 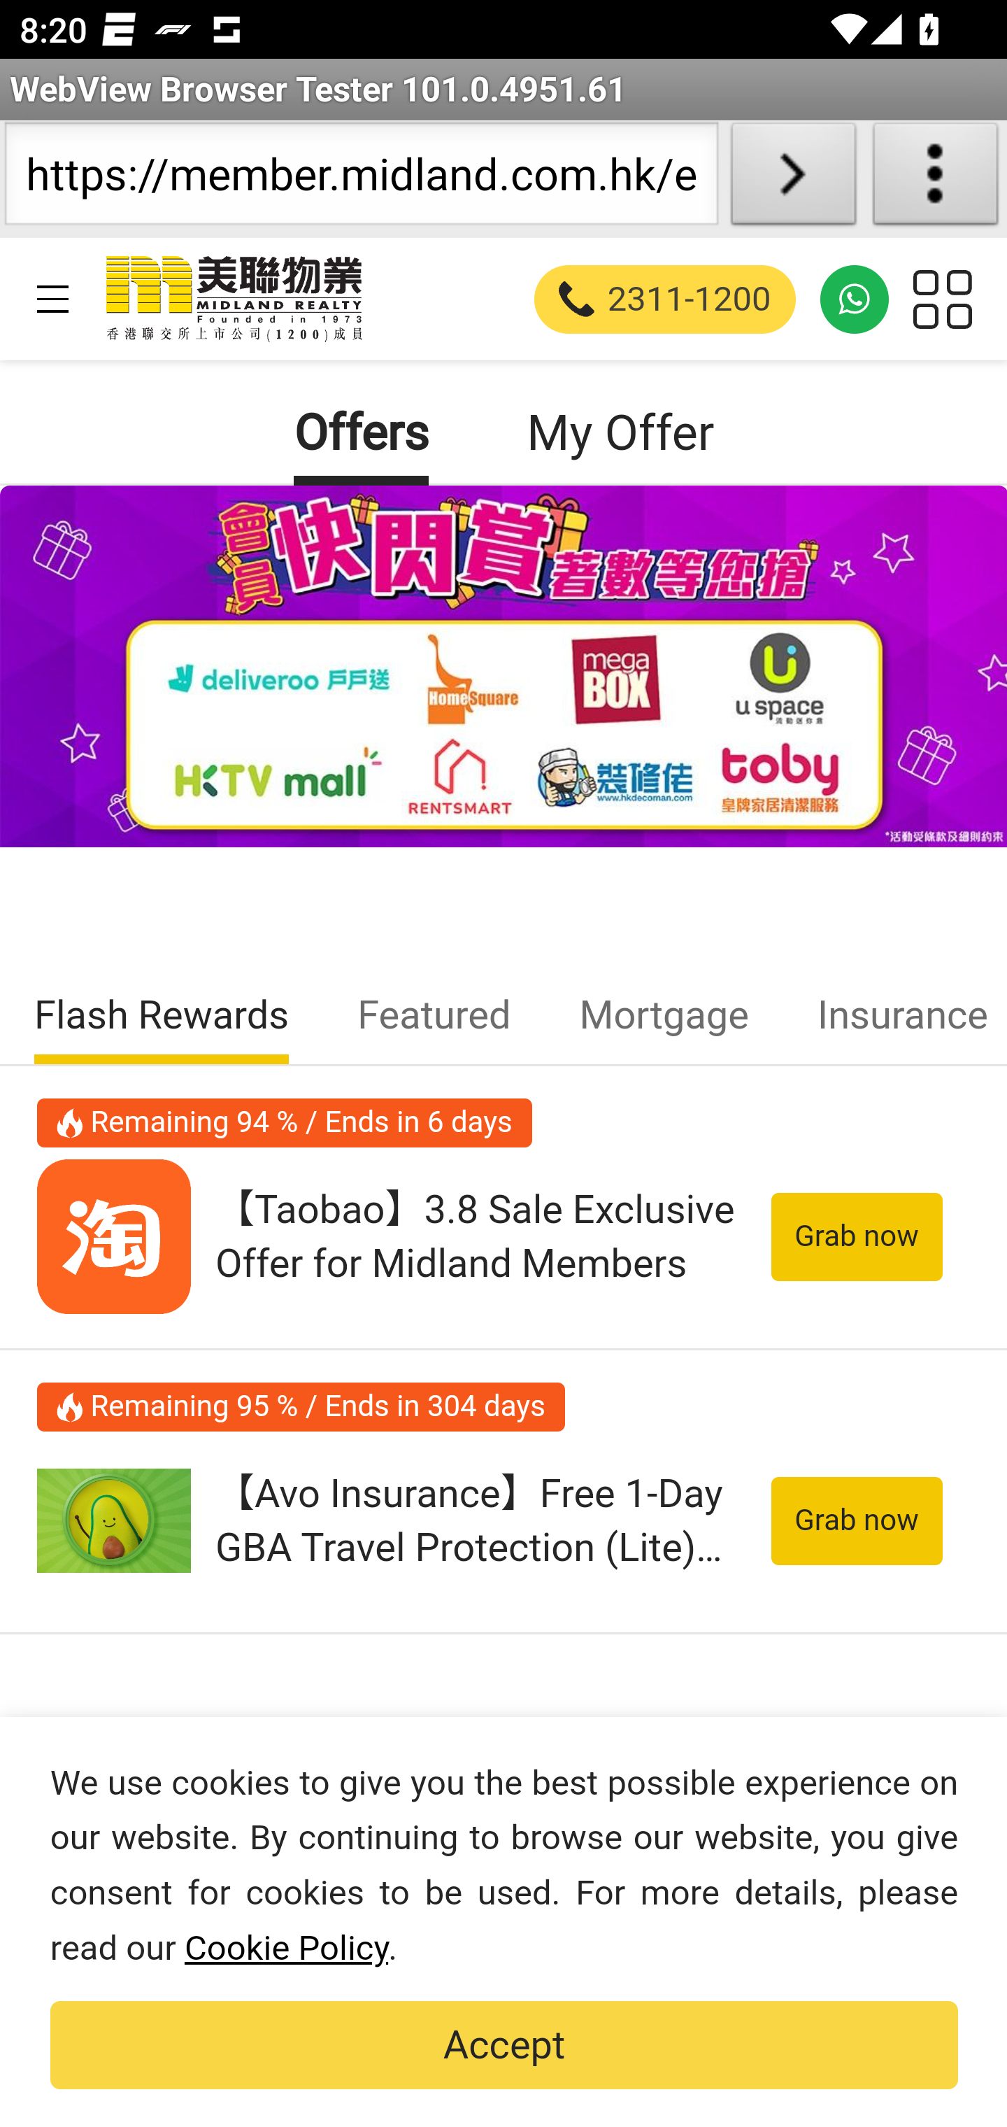 What do you see at coordinates (855, 298) in the screenshot?
I see `WhatsApp: 2311-1200` at bounding box center [855, 298].